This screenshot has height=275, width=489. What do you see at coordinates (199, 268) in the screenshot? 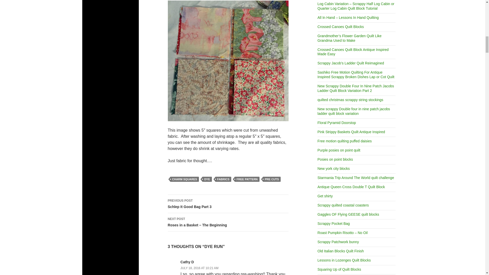
I see `DYE` at bounding box center [199, 268].